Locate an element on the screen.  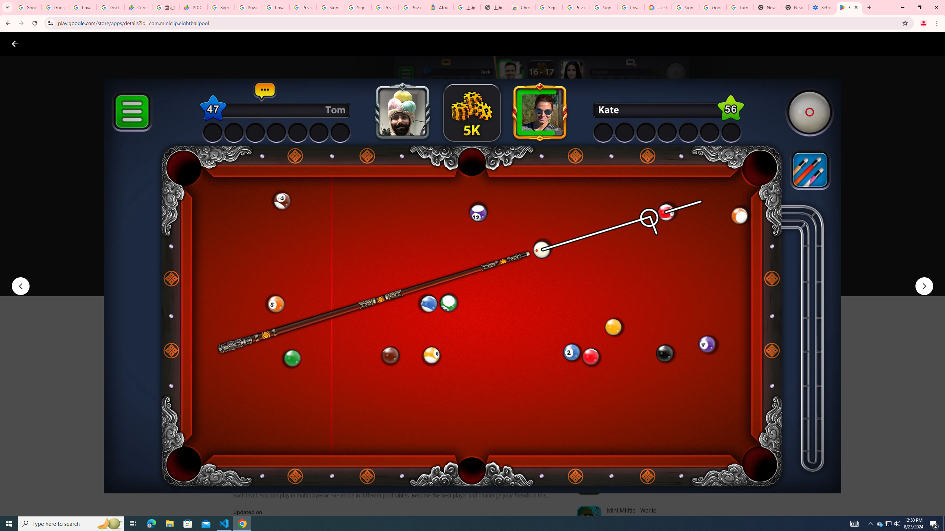
Apps is located at coordinates (118, 44).